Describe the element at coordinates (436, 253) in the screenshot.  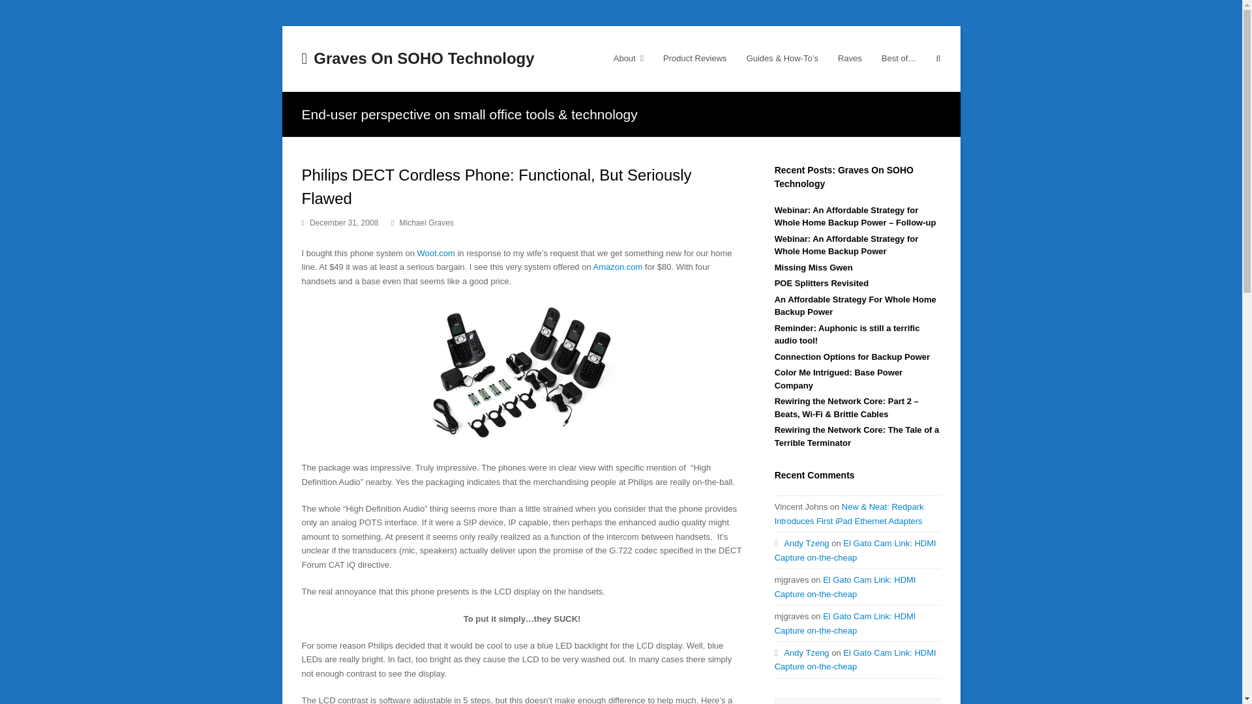
I see `Woot.com` at that location.